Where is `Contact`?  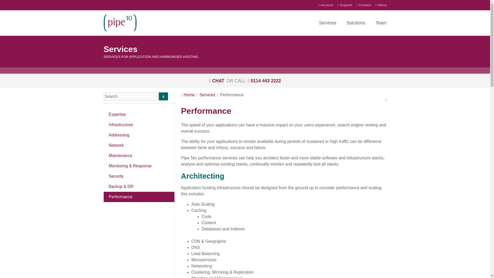 Contact is located at coordinates (364, 5).